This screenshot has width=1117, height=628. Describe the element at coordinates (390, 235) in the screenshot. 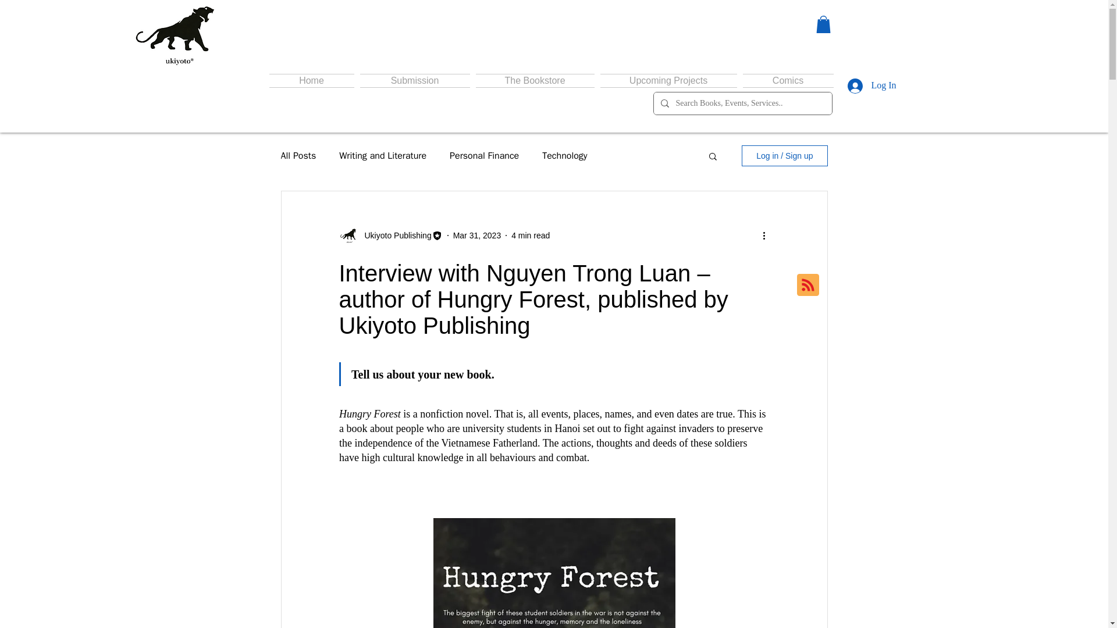

I see `Ukiyoto Publishing` at that location.